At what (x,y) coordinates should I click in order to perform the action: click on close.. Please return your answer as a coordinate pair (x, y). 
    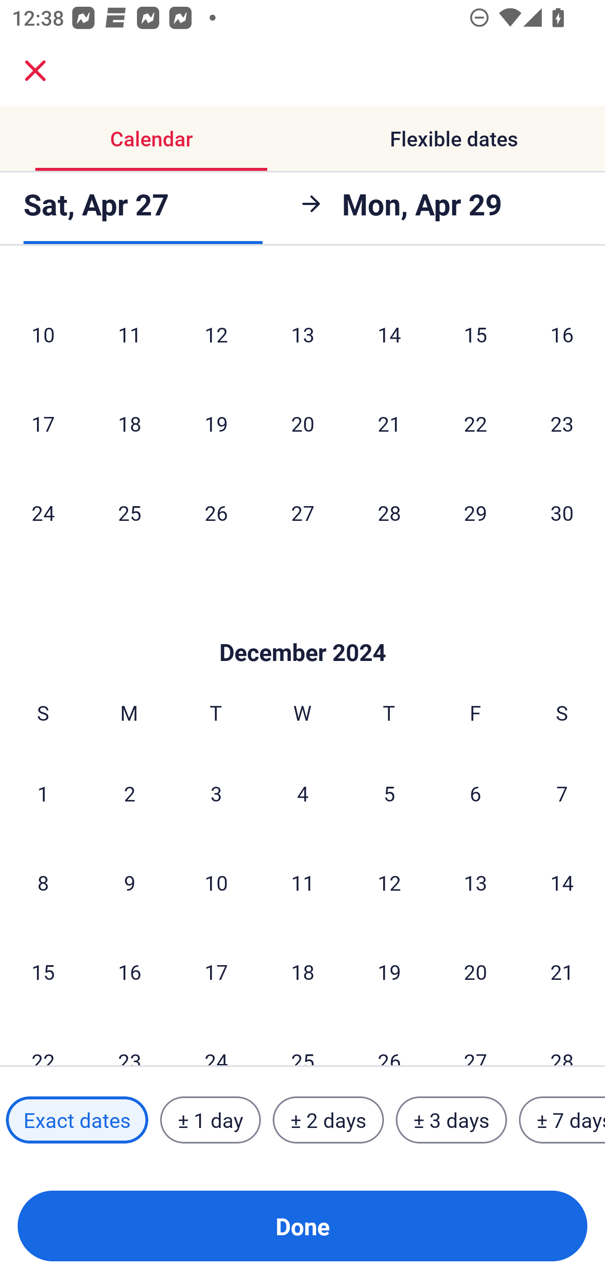
    Looking at the image, I should click on (35, 71).